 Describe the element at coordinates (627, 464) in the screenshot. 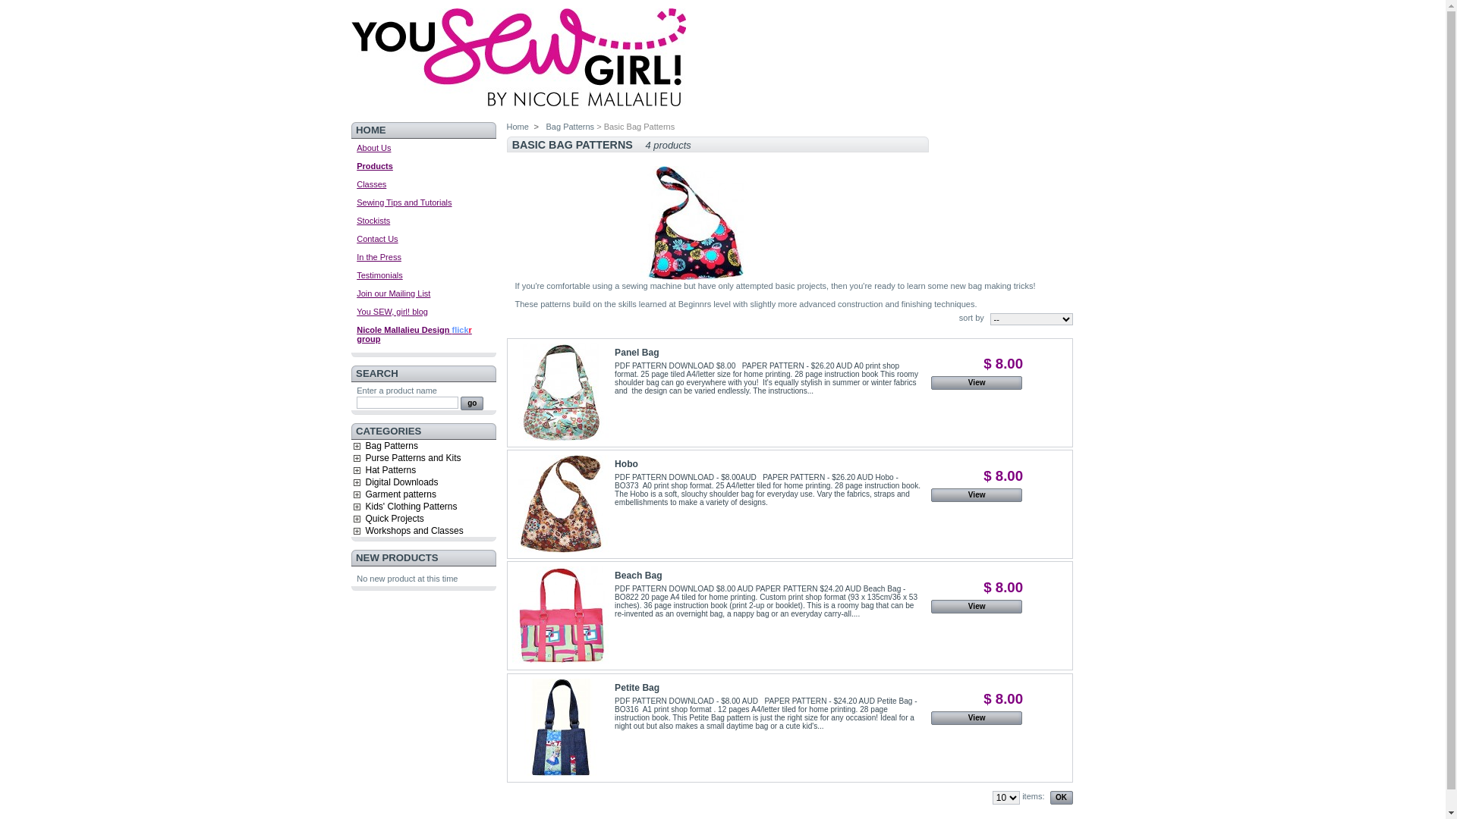

I see `Hobo` at that location.